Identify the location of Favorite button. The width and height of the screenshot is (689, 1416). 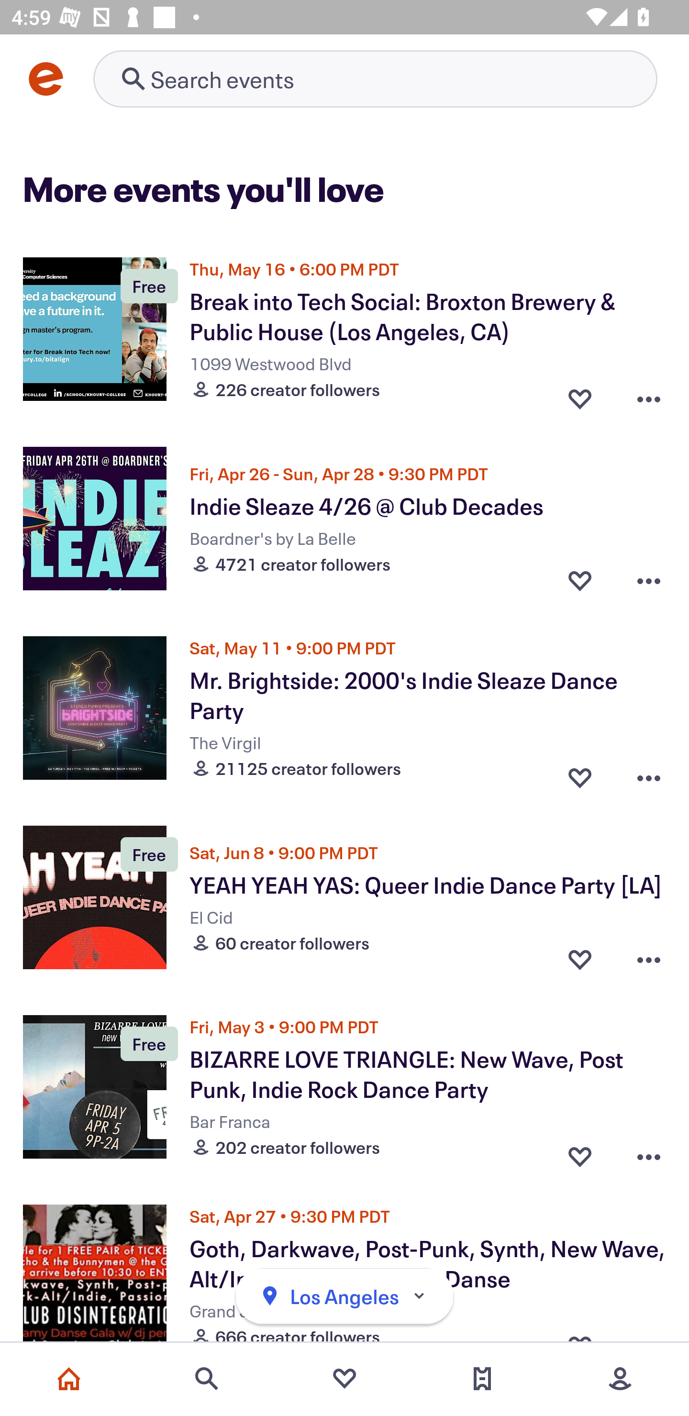
(580, 394).